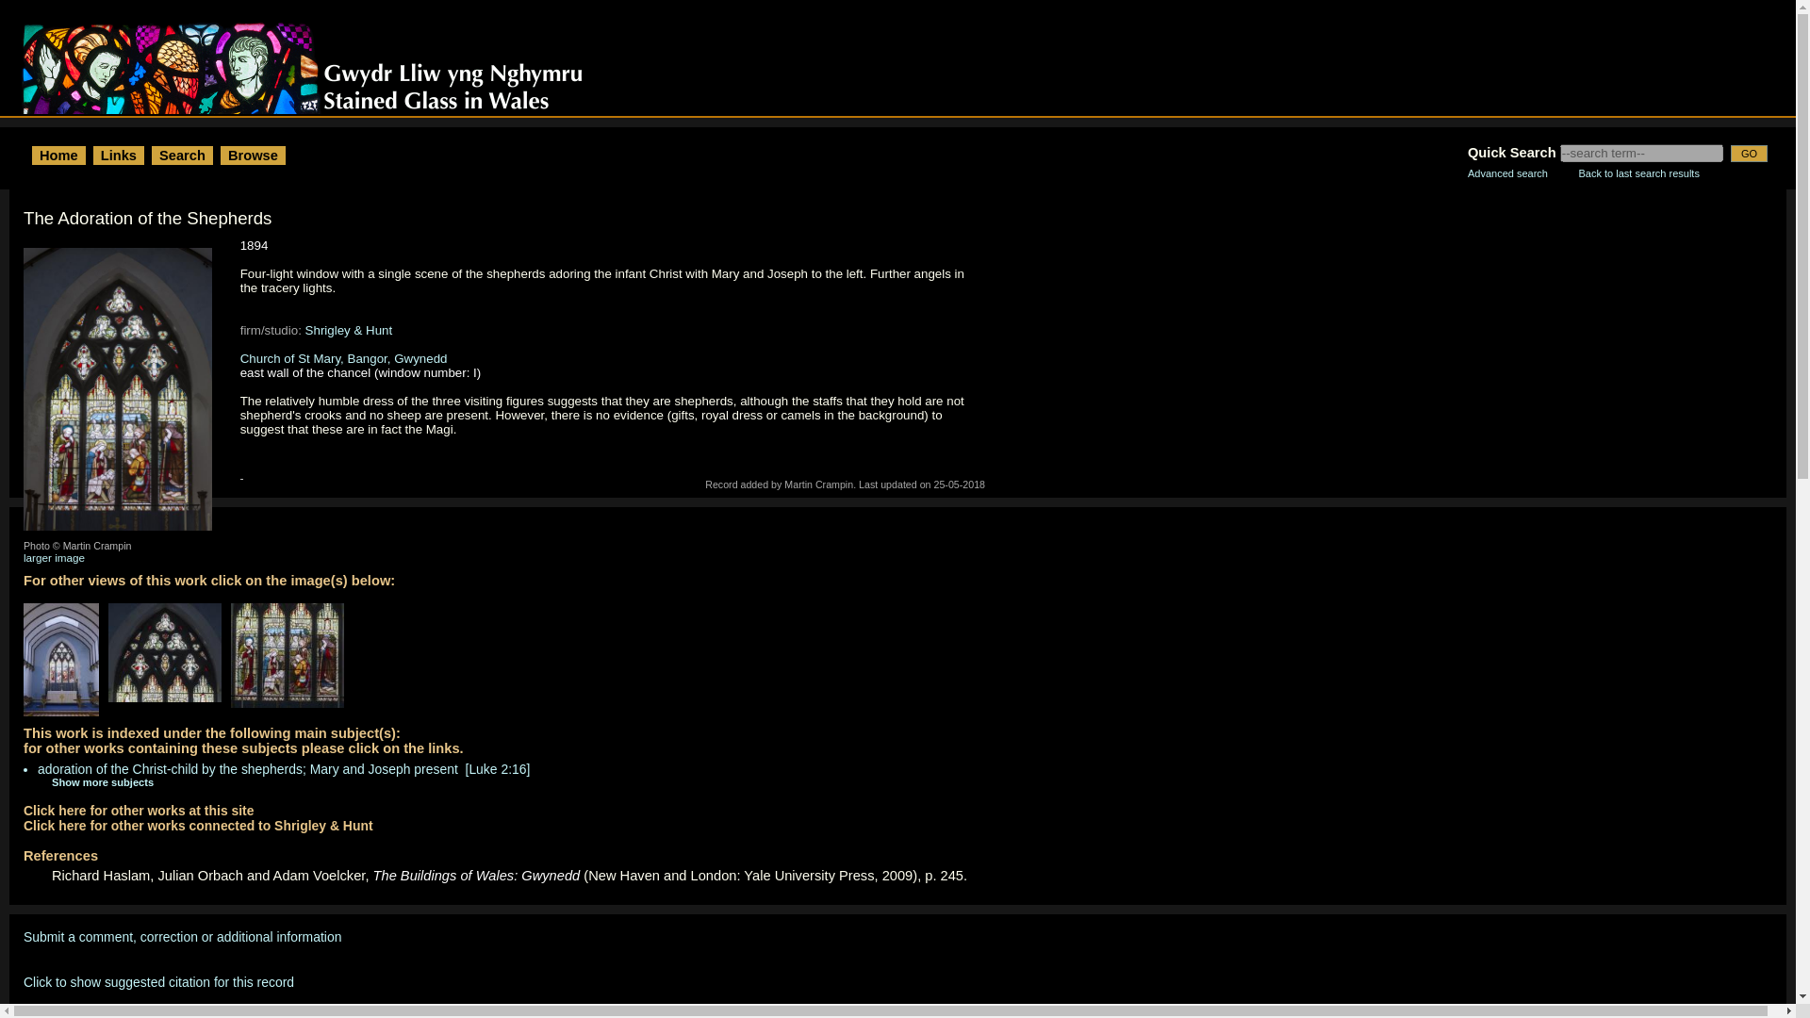 The height and width of the screenshot is (1018, 1810). What do you see at coordinates (58, 155) in the screenshot?
I see `Home` at bounding box center [58, 155].